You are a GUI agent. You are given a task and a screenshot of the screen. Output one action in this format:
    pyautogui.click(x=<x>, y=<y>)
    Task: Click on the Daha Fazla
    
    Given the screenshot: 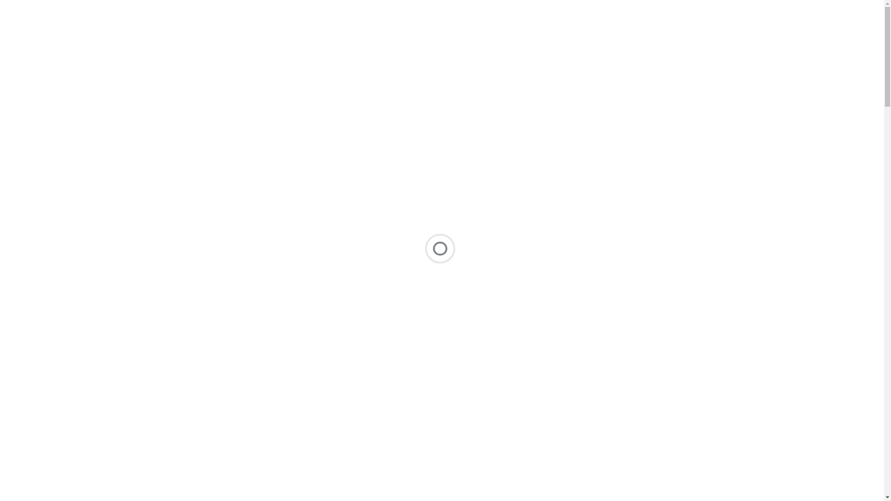 What is the action you would take?
    pyautogui.click(x=261, y=143)
    